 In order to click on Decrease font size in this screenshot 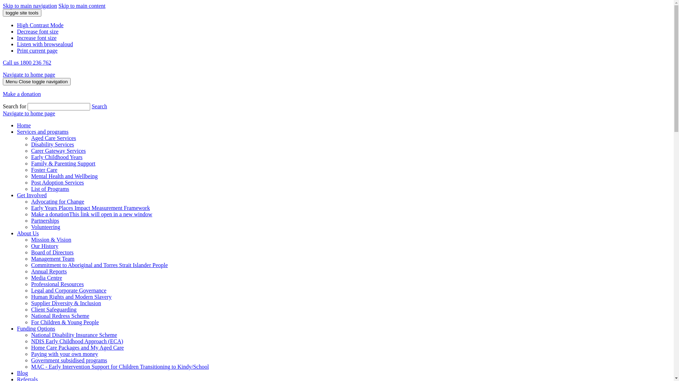, I will do `click(37, 32)`.